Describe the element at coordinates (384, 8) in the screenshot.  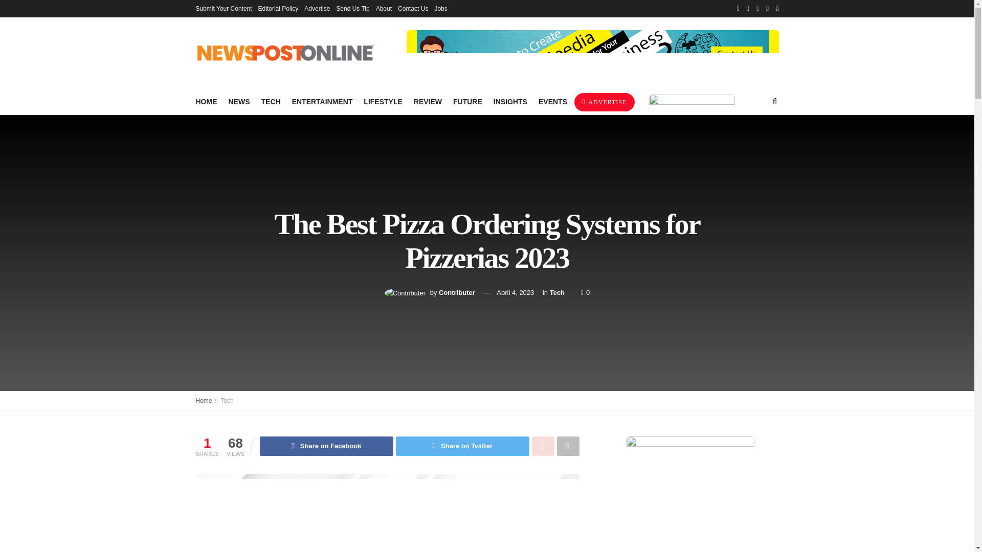
I see `About` at that location.